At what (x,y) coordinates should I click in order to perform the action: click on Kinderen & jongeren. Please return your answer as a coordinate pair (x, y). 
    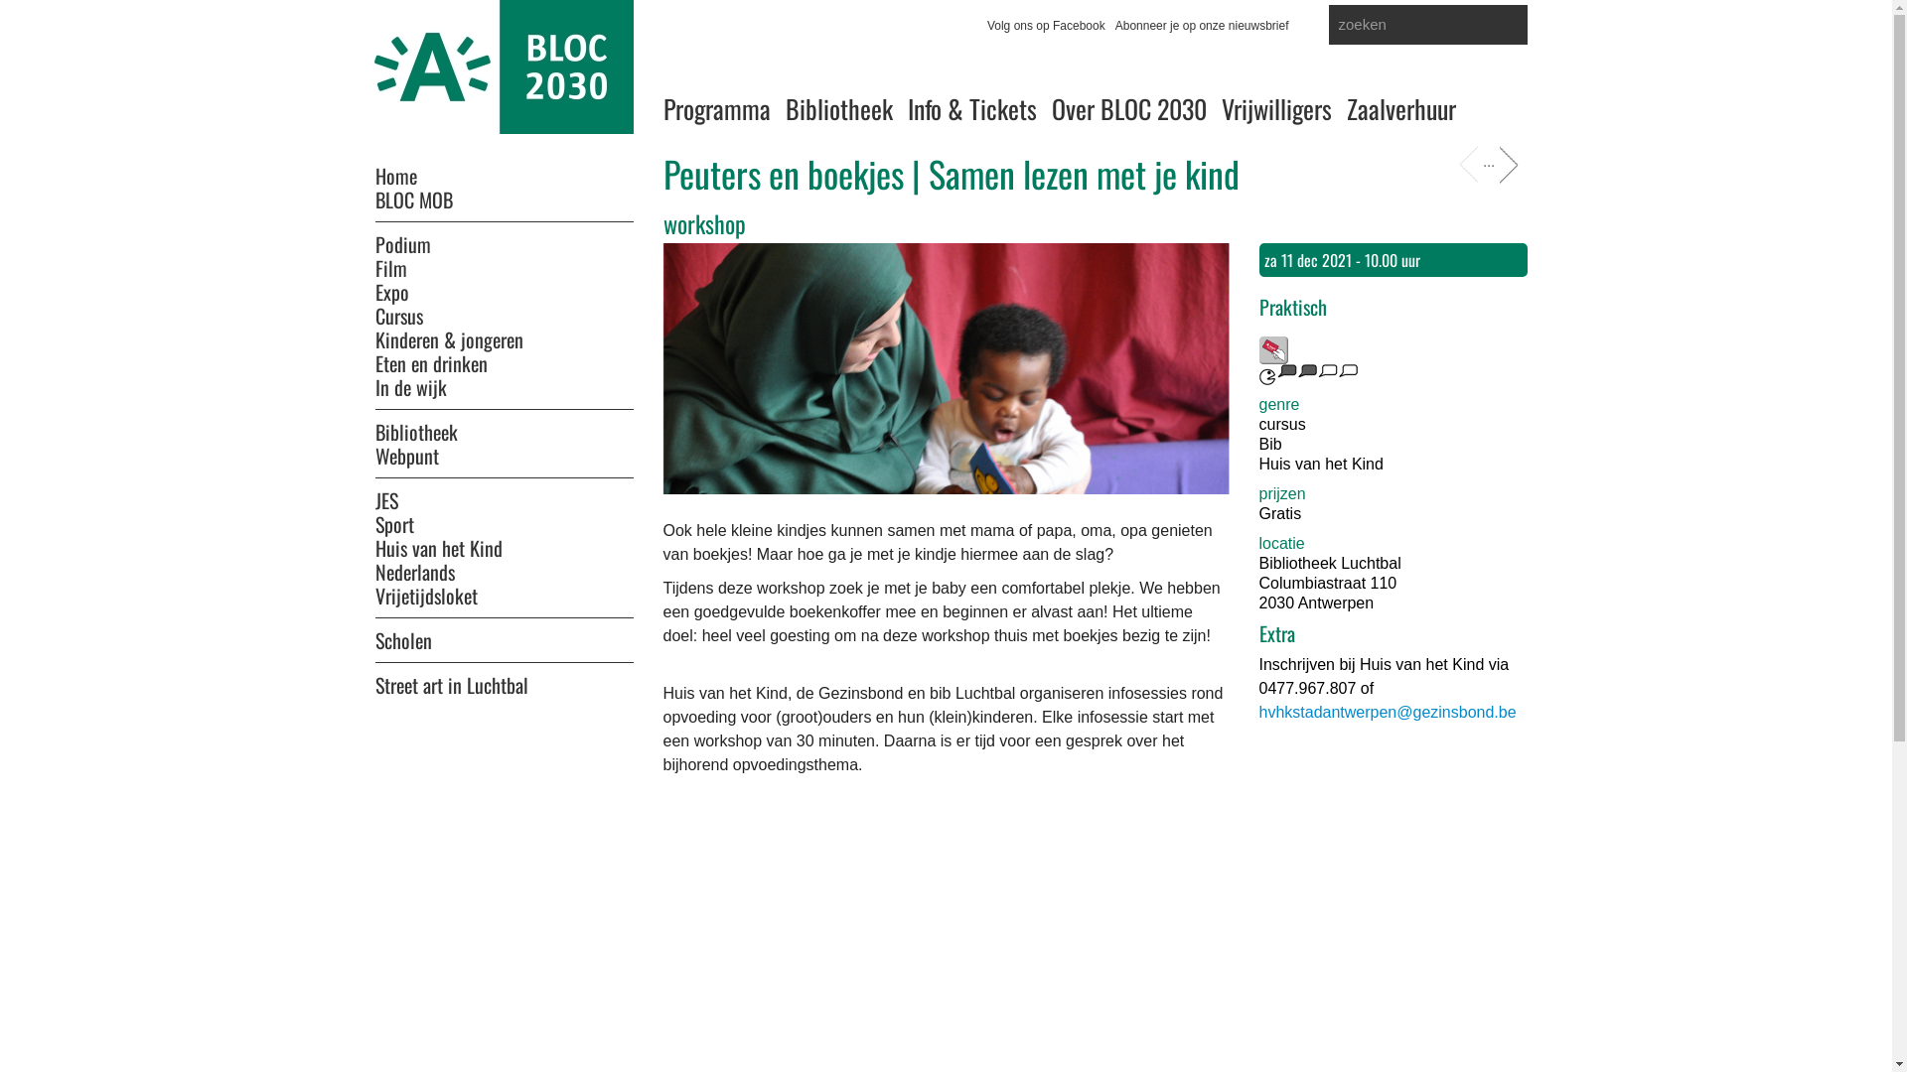
    Looking at the image, I should click on (449, 339).